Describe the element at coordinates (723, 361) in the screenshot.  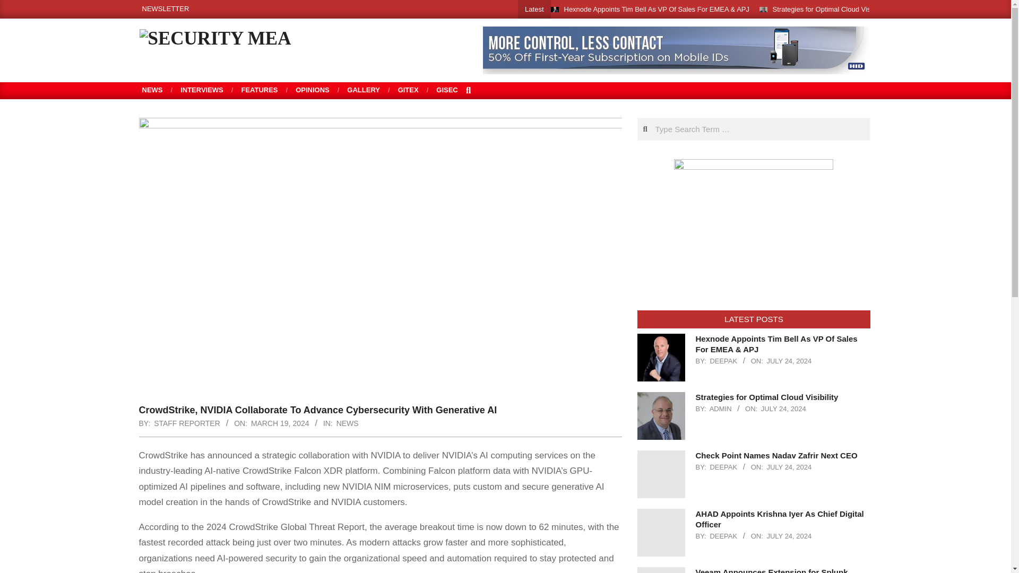
I see `Posts by Deepak` at that location.